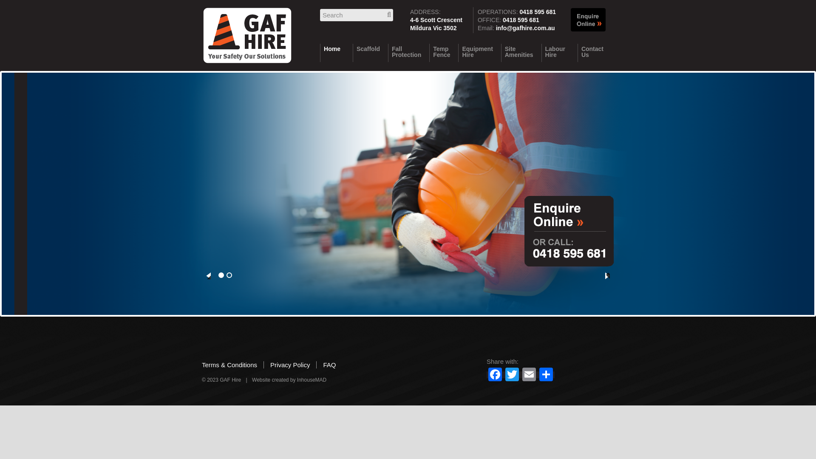 Image resolution: width=816 pixels, height=459 pixels. What do you see at coordinates (408, 53) in the screenshot?
I see `Fall
Protection` at bounding box center [408, 53].